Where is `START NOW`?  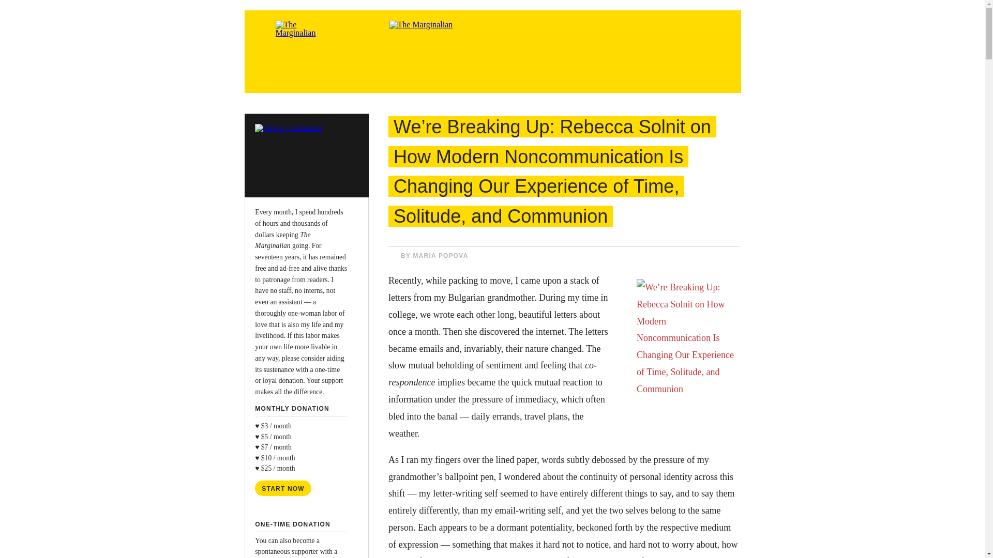 START NOW is located at coordinates (283, 488).